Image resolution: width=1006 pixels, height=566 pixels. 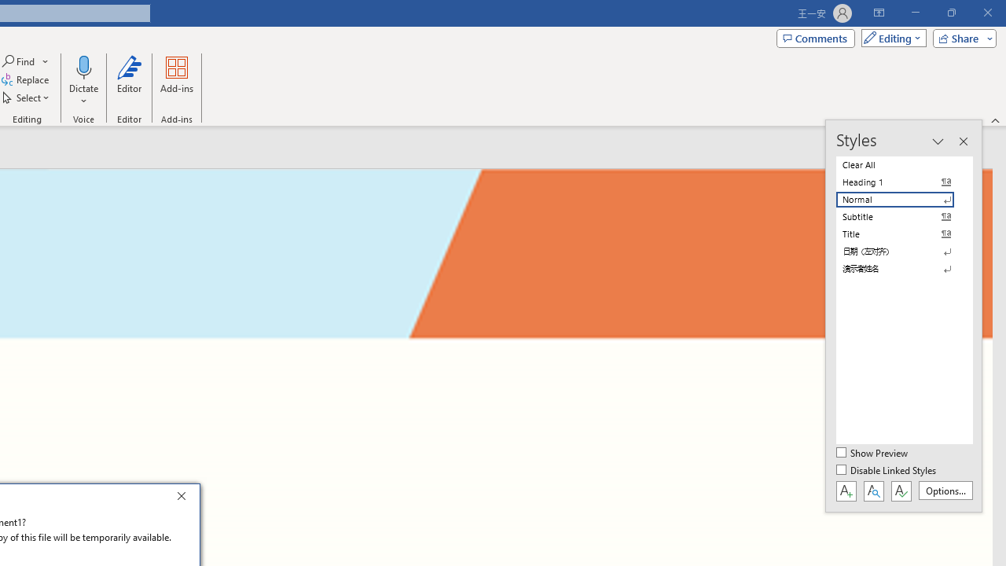 I want to click on Dictate, so click(x=83, y=66).